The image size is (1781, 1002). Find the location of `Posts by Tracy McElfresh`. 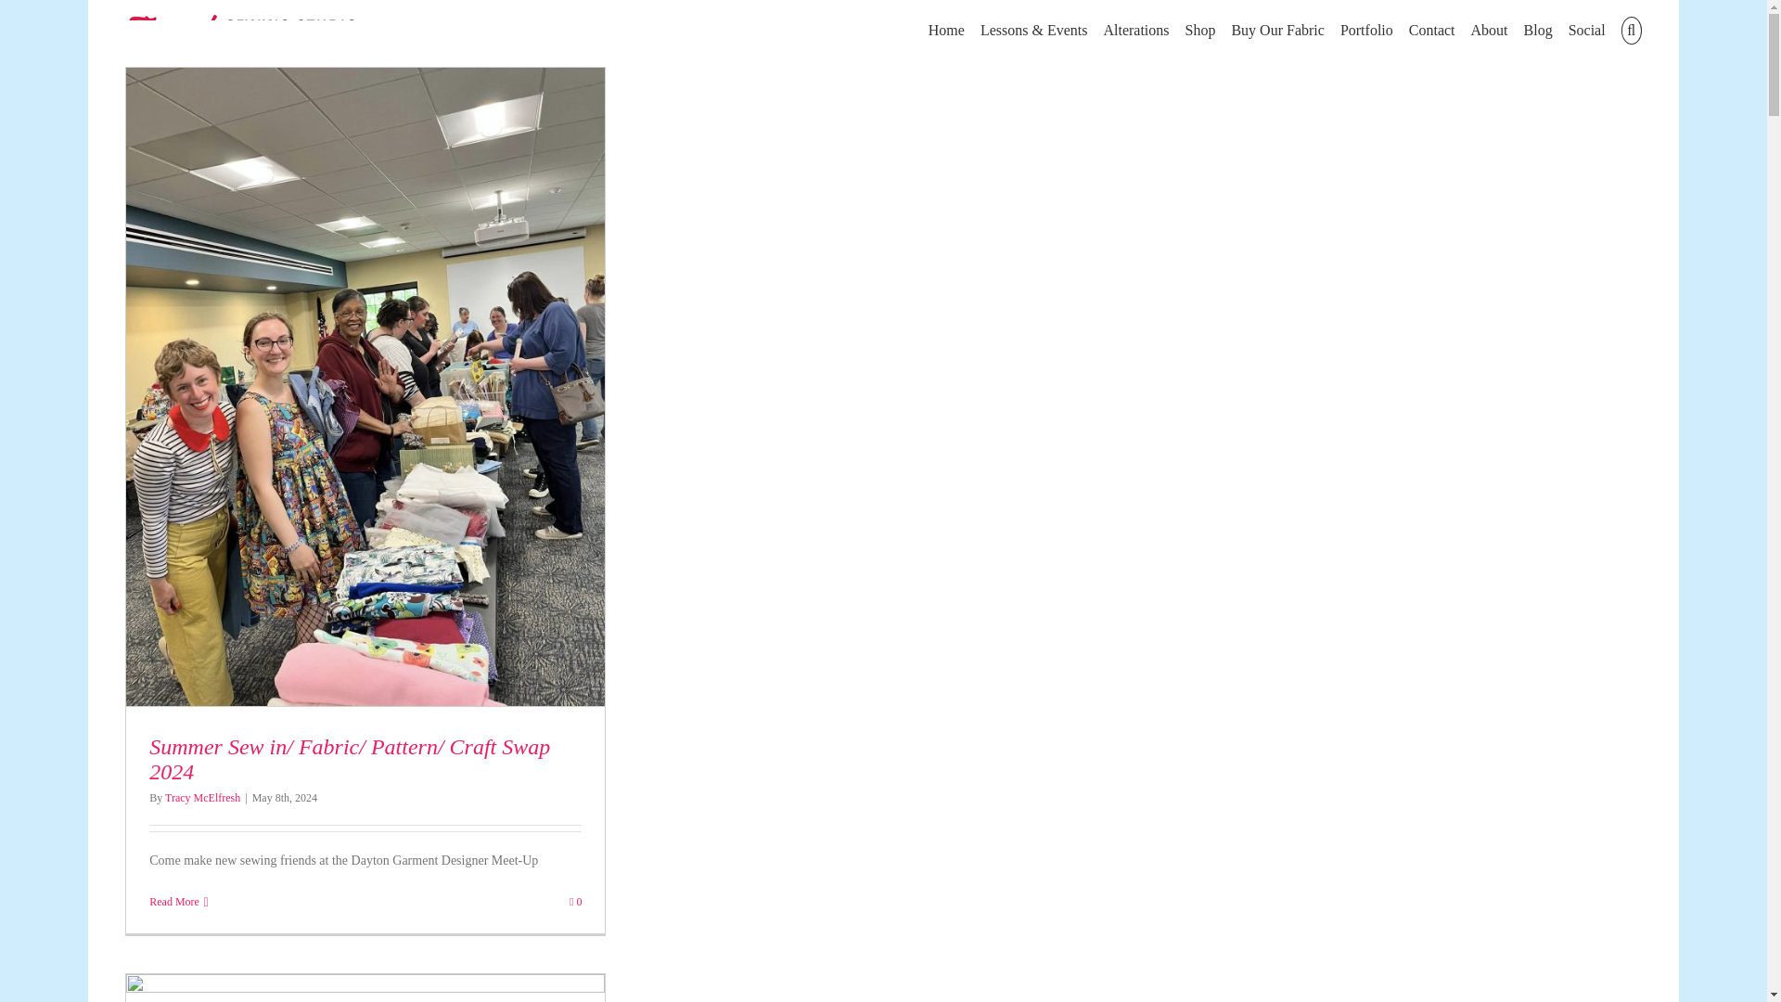

Posts by Tracy McElfresh is located at coordinates (202, 798).